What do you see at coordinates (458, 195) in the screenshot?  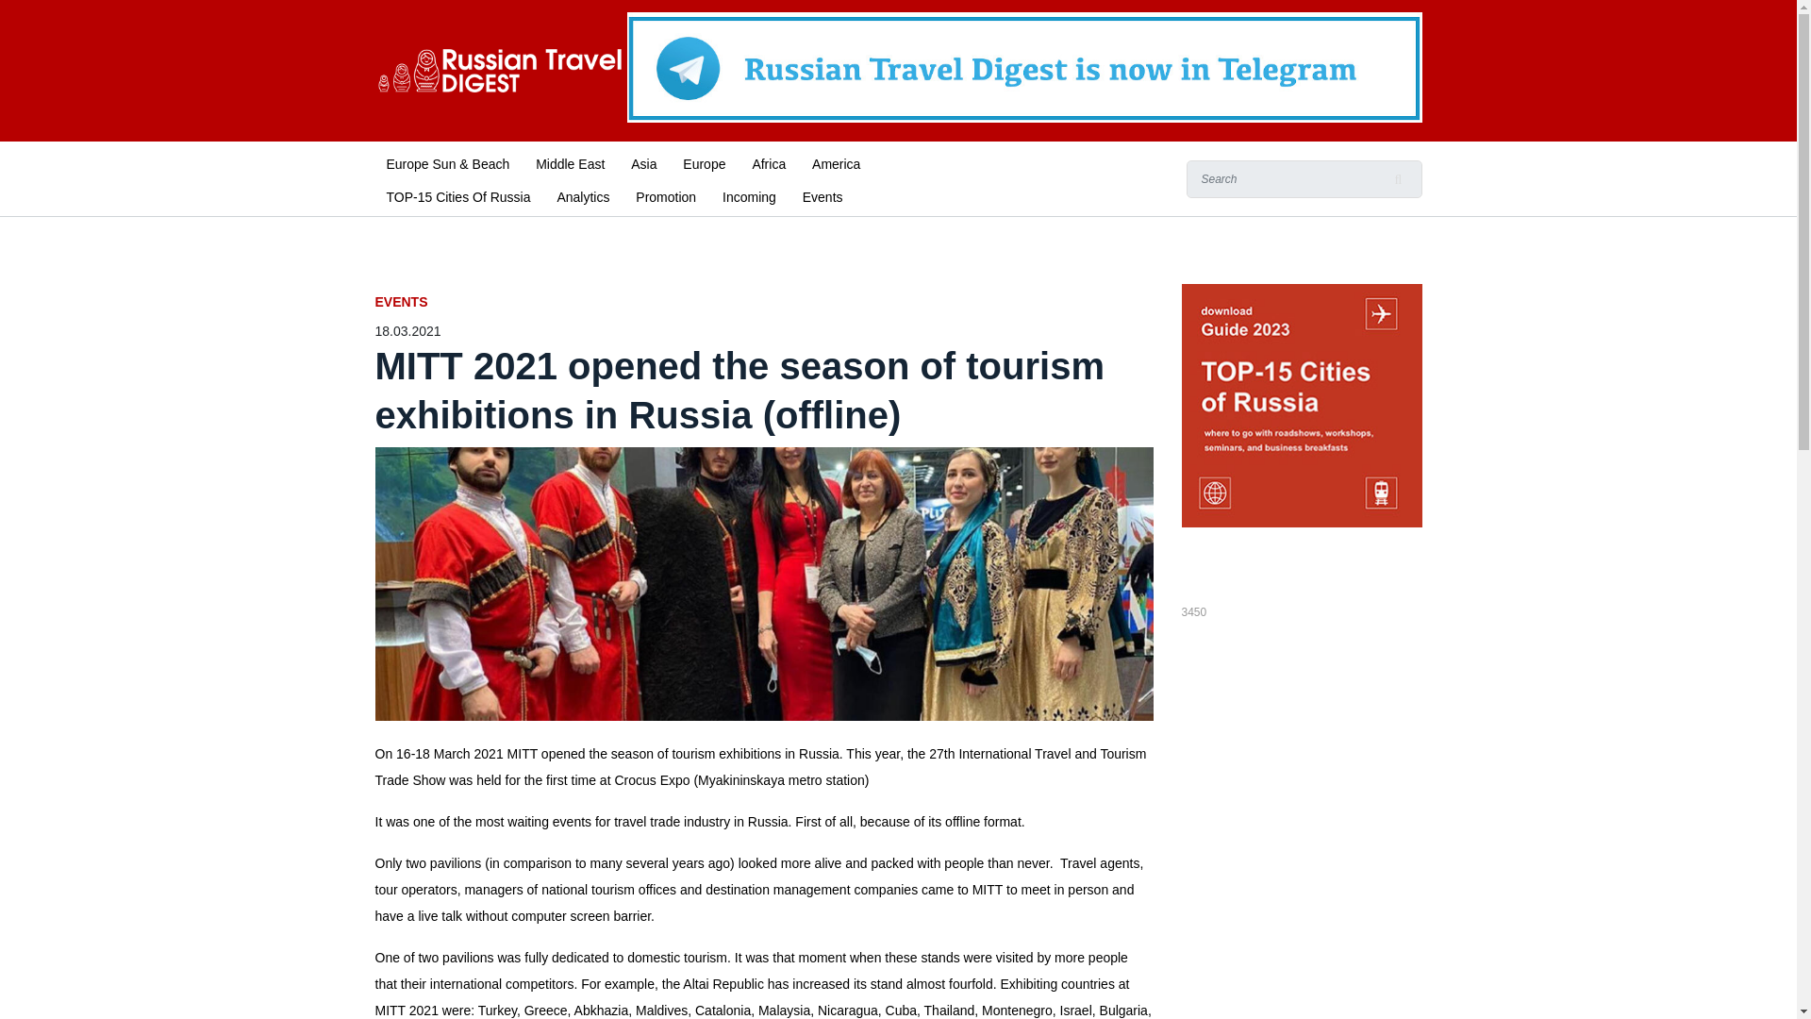 I see `TOP-15 Cities Of Russia` at bounding box center [458, 195].